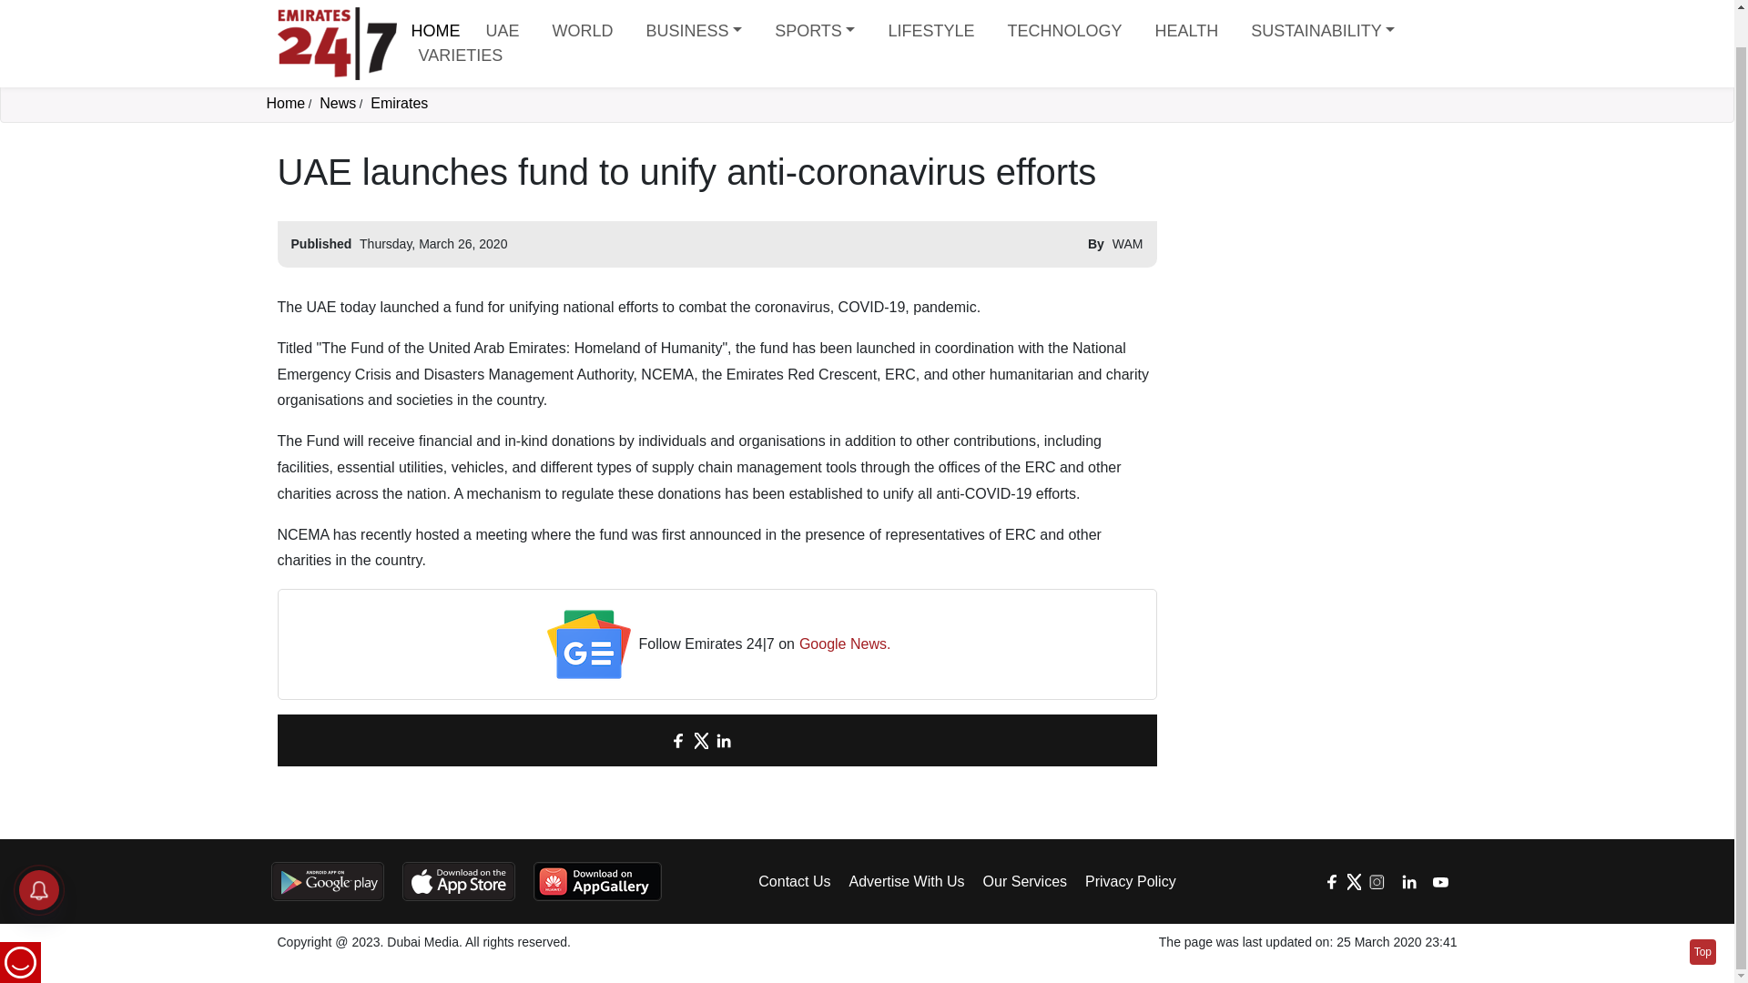 This screenshot has height=983, width=1748. What do you see at coordinates (435, 27) in the screenshot?
I see `HOME` at bounding box center [435, 27].